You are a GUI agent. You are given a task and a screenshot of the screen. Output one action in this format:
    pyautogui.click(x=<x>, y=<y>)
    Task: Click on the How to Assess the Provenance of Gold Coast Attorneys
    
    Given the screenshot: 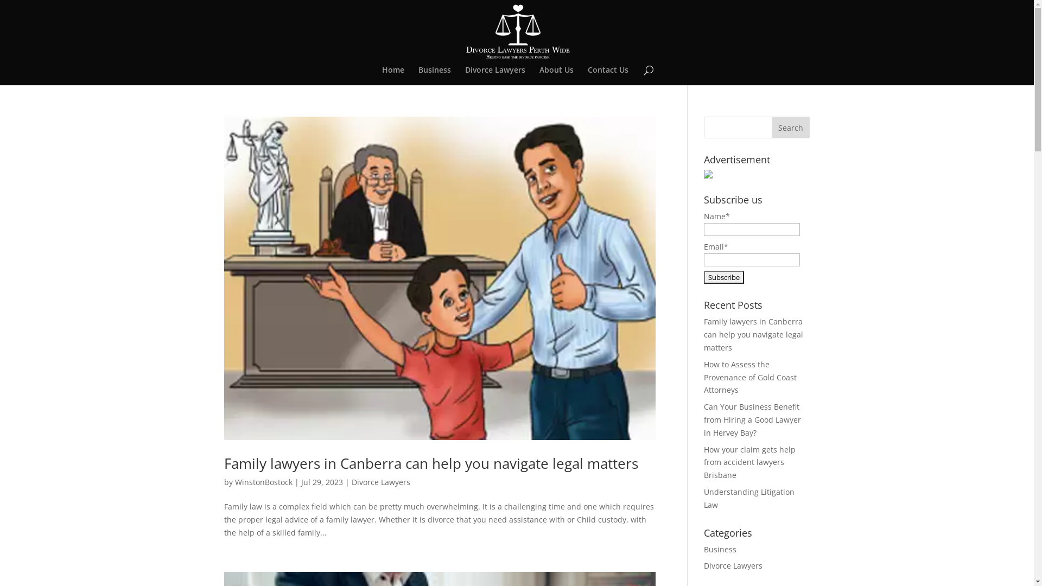 What is the action you would take?
    pyautogui.click(x=750, y=378)
    